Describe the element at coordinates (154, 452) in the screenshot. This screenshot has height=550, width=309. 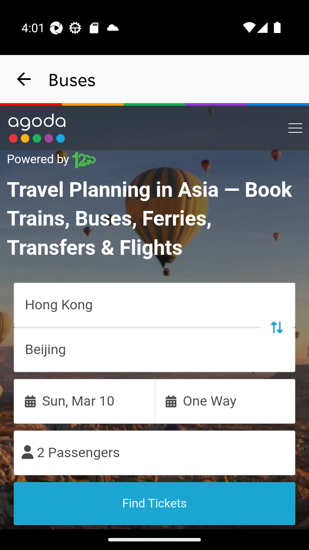
I see ` 2 Passengers` at that location.